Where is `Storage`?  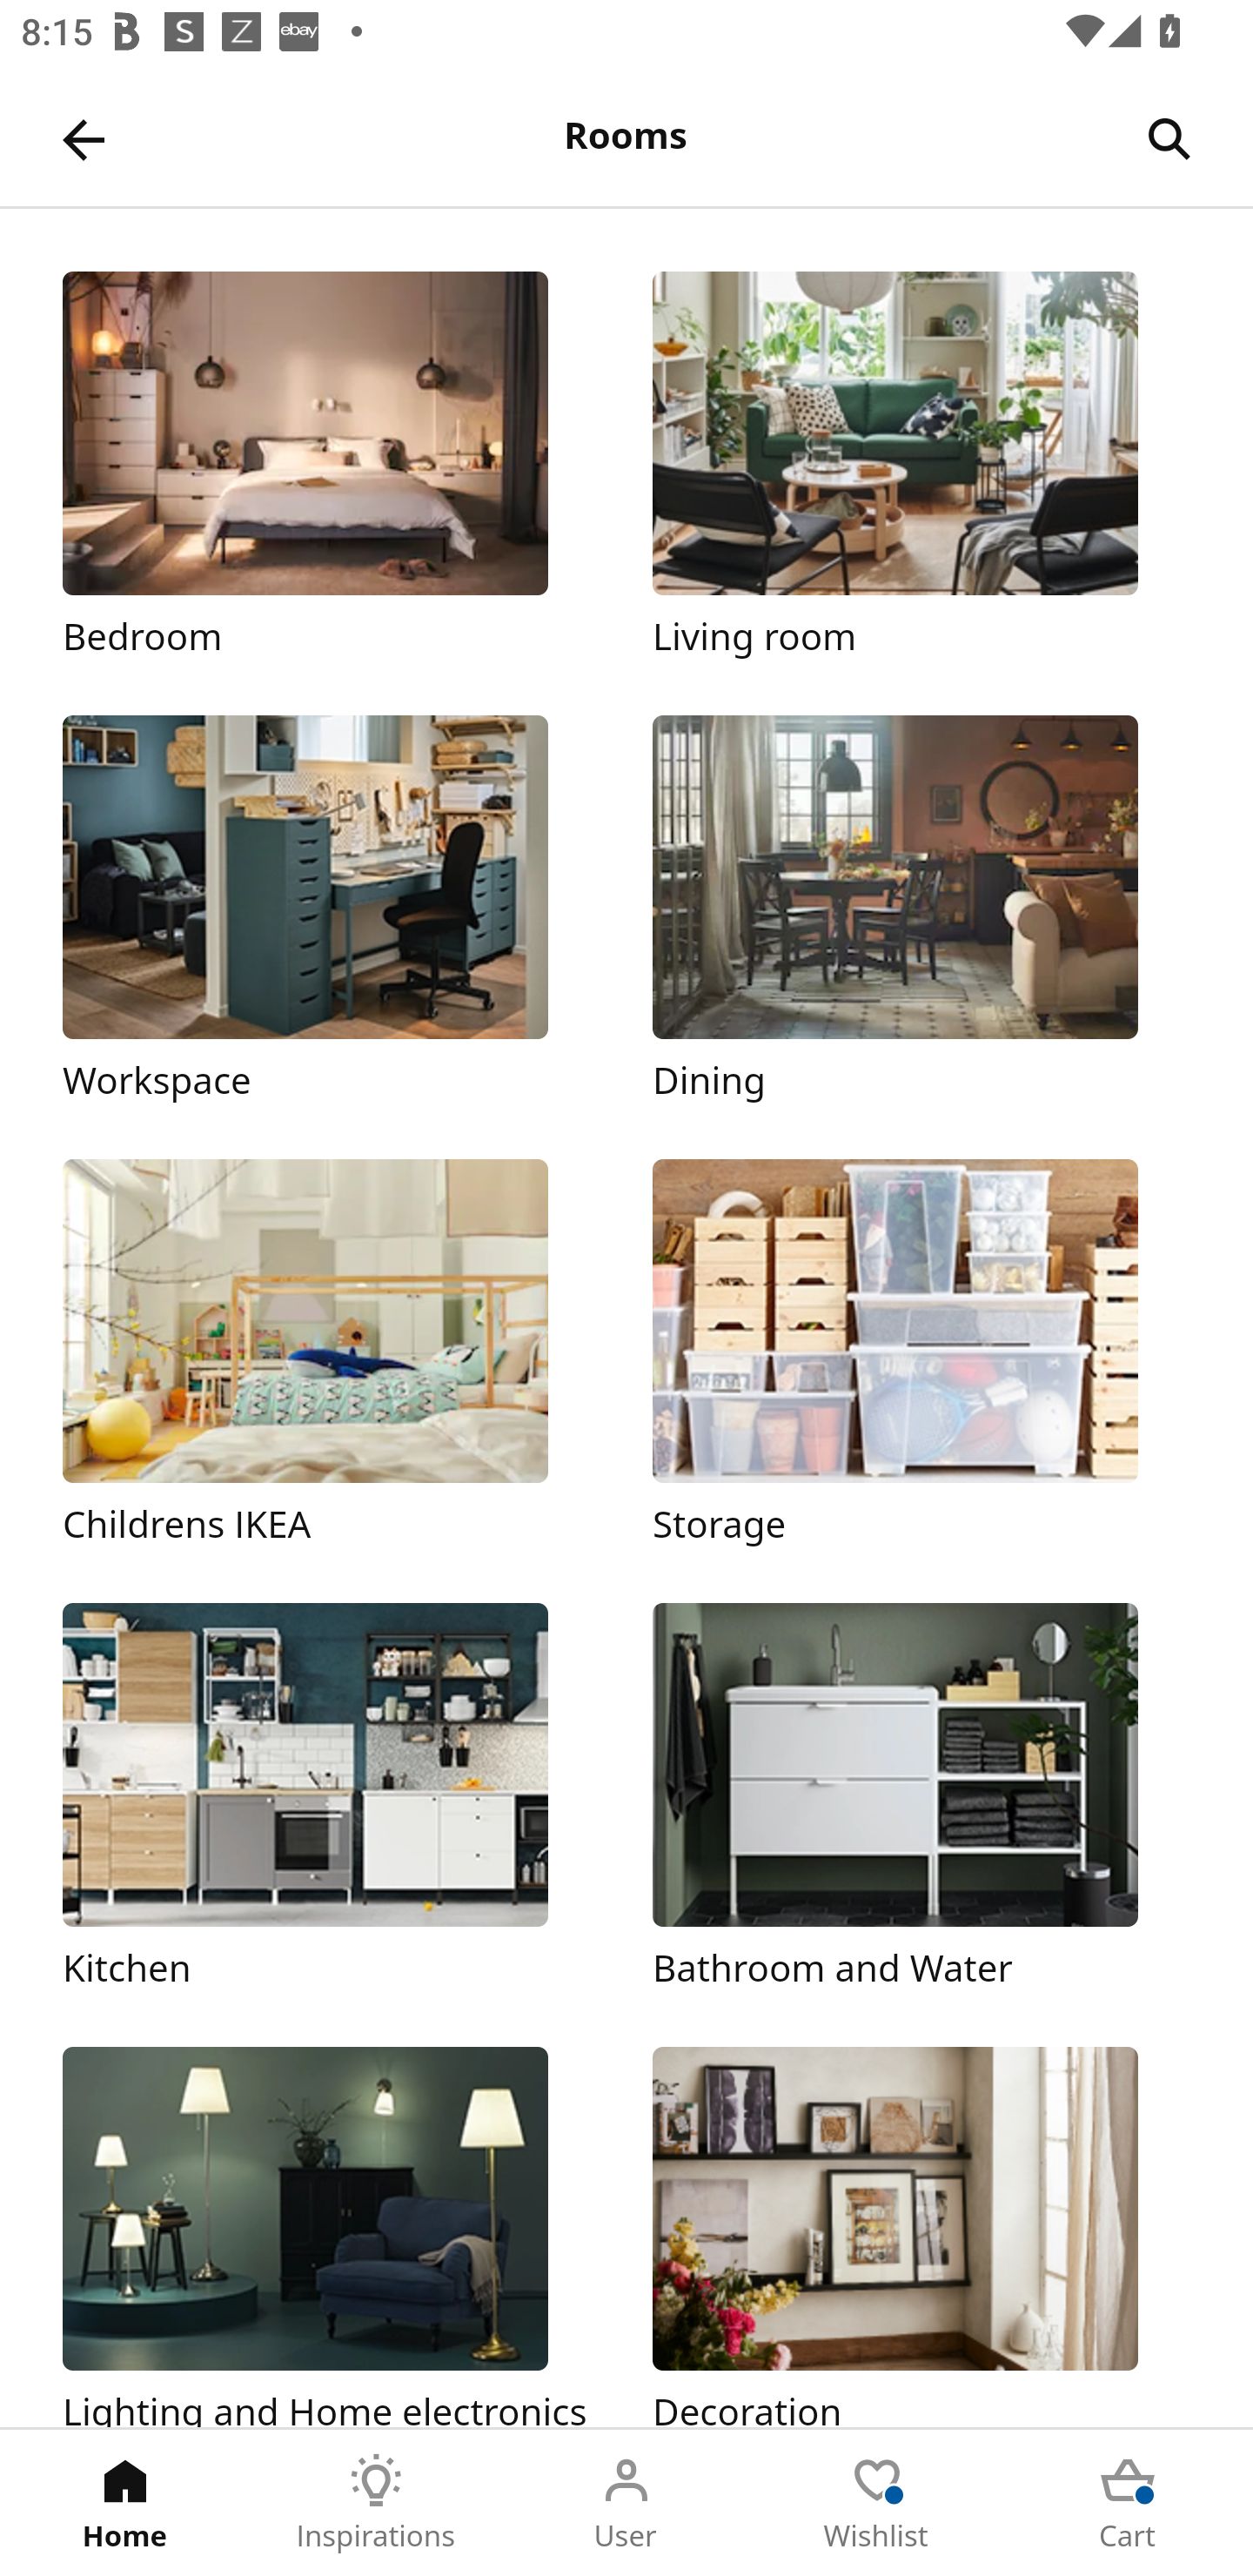 Storage is located at coordinates (921, 1354).